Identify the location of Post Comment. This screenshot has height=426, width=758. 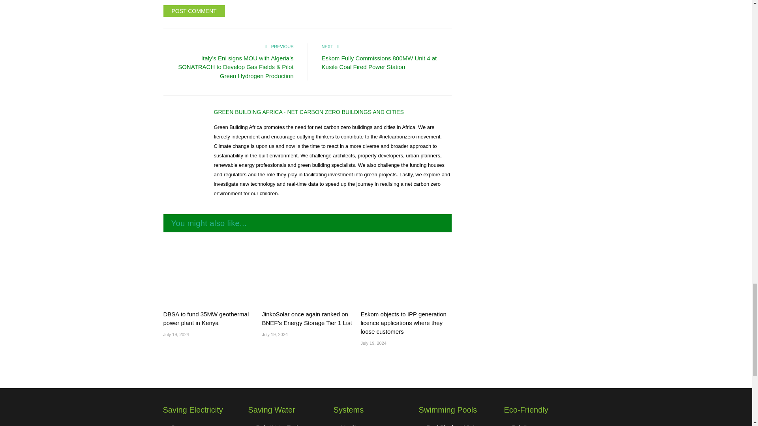
(194, 11).